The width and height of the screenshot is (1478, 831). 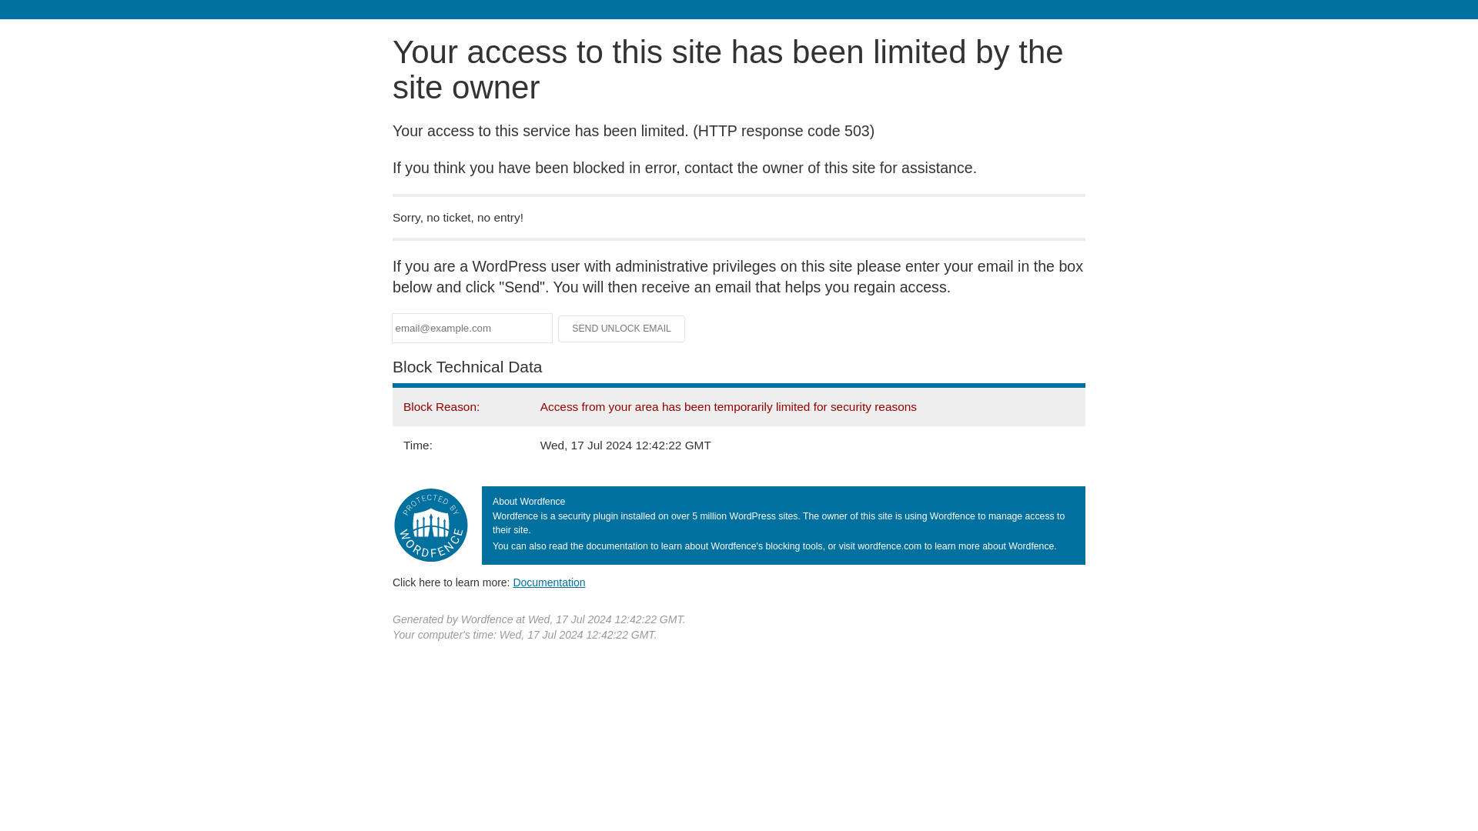 I want to click on Send Unlock Email, so click(x=622, y=328).